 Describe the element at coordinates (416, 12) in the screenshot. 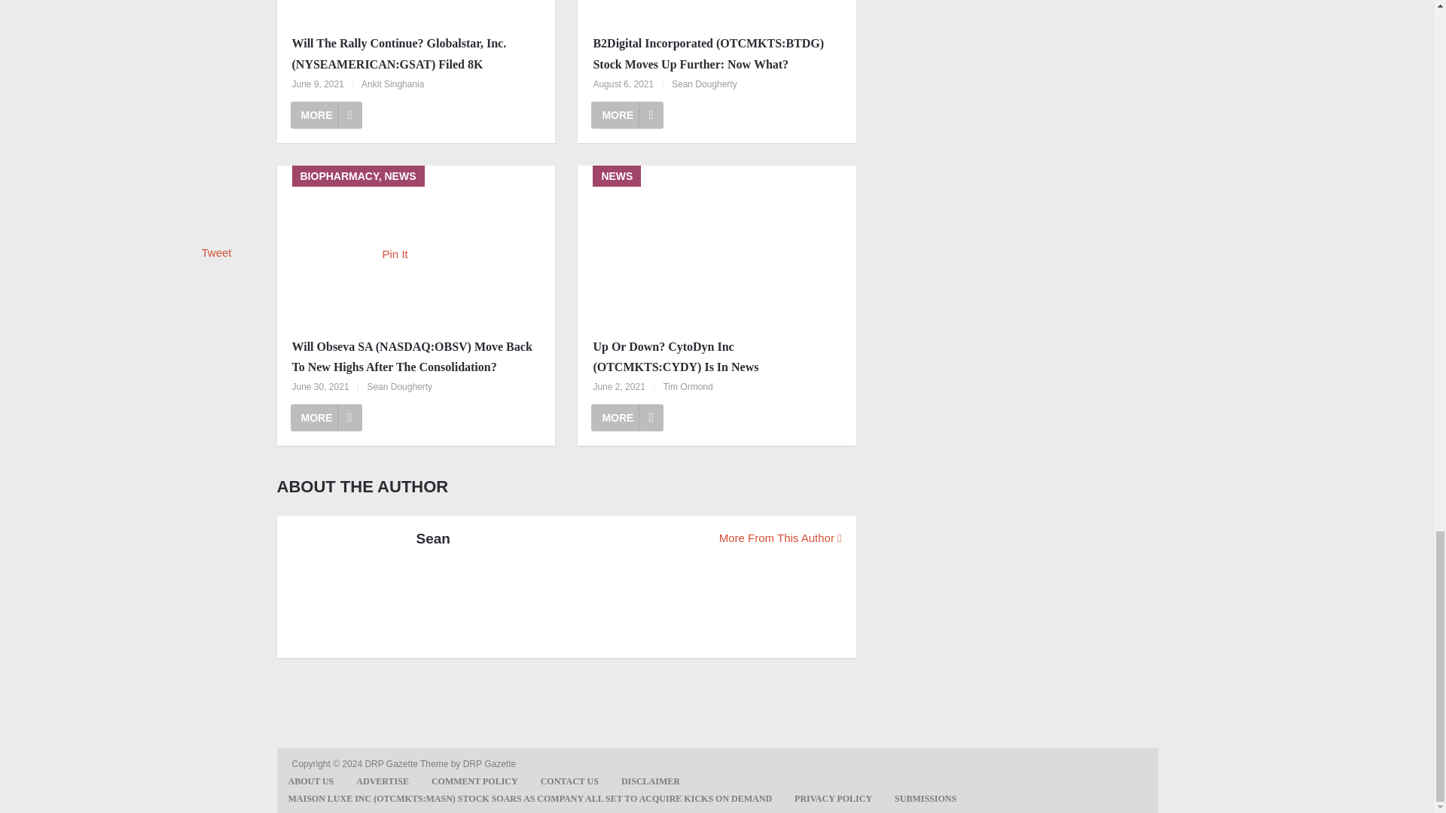

I see `NEWS` at that location.